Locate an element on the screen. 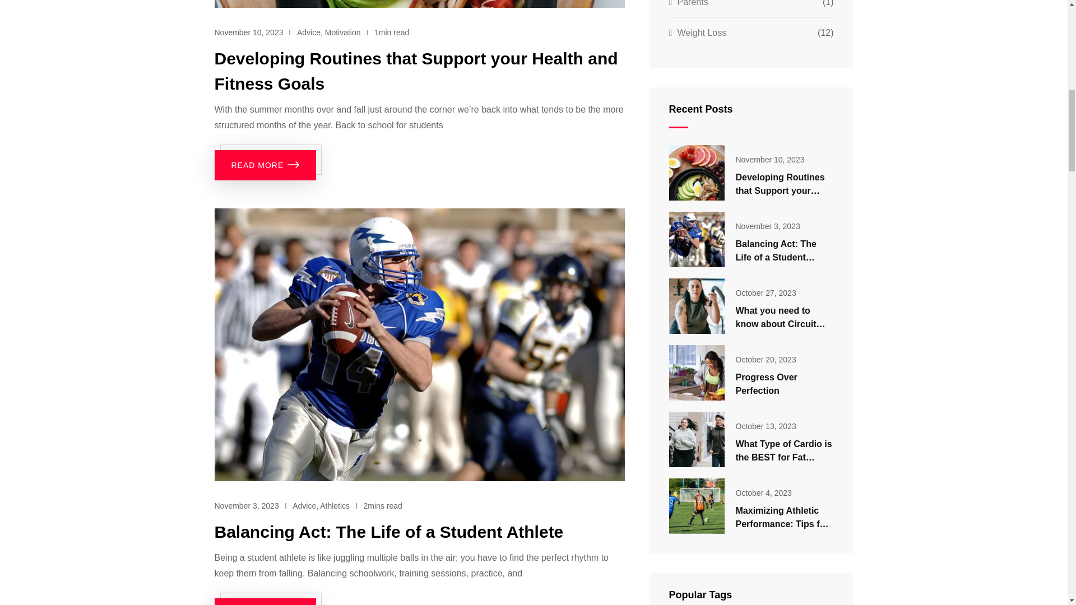 This screenshot has height=605, width=1076. READ MORE is located at coordinates (265, 165).